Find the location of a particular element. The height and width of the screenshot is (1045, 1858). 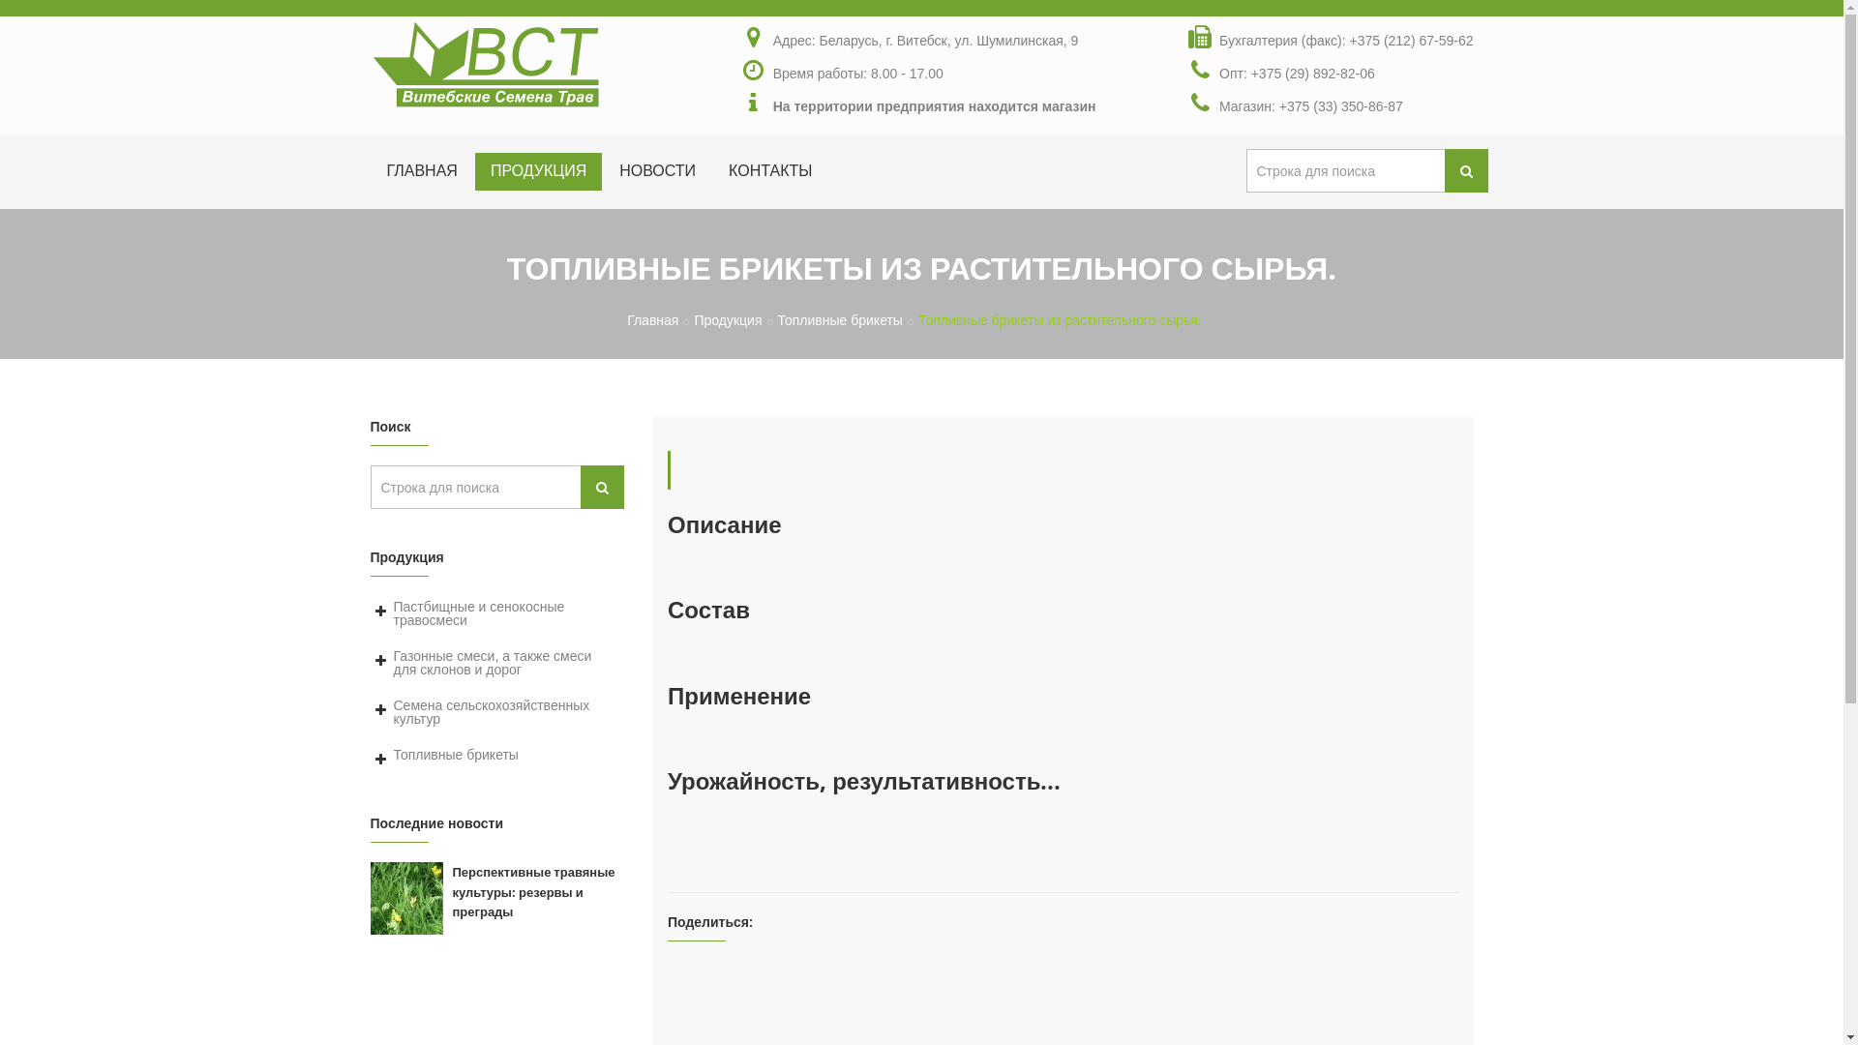

+375 (212) 67-59-62 is located at coordinates (1411, 41).